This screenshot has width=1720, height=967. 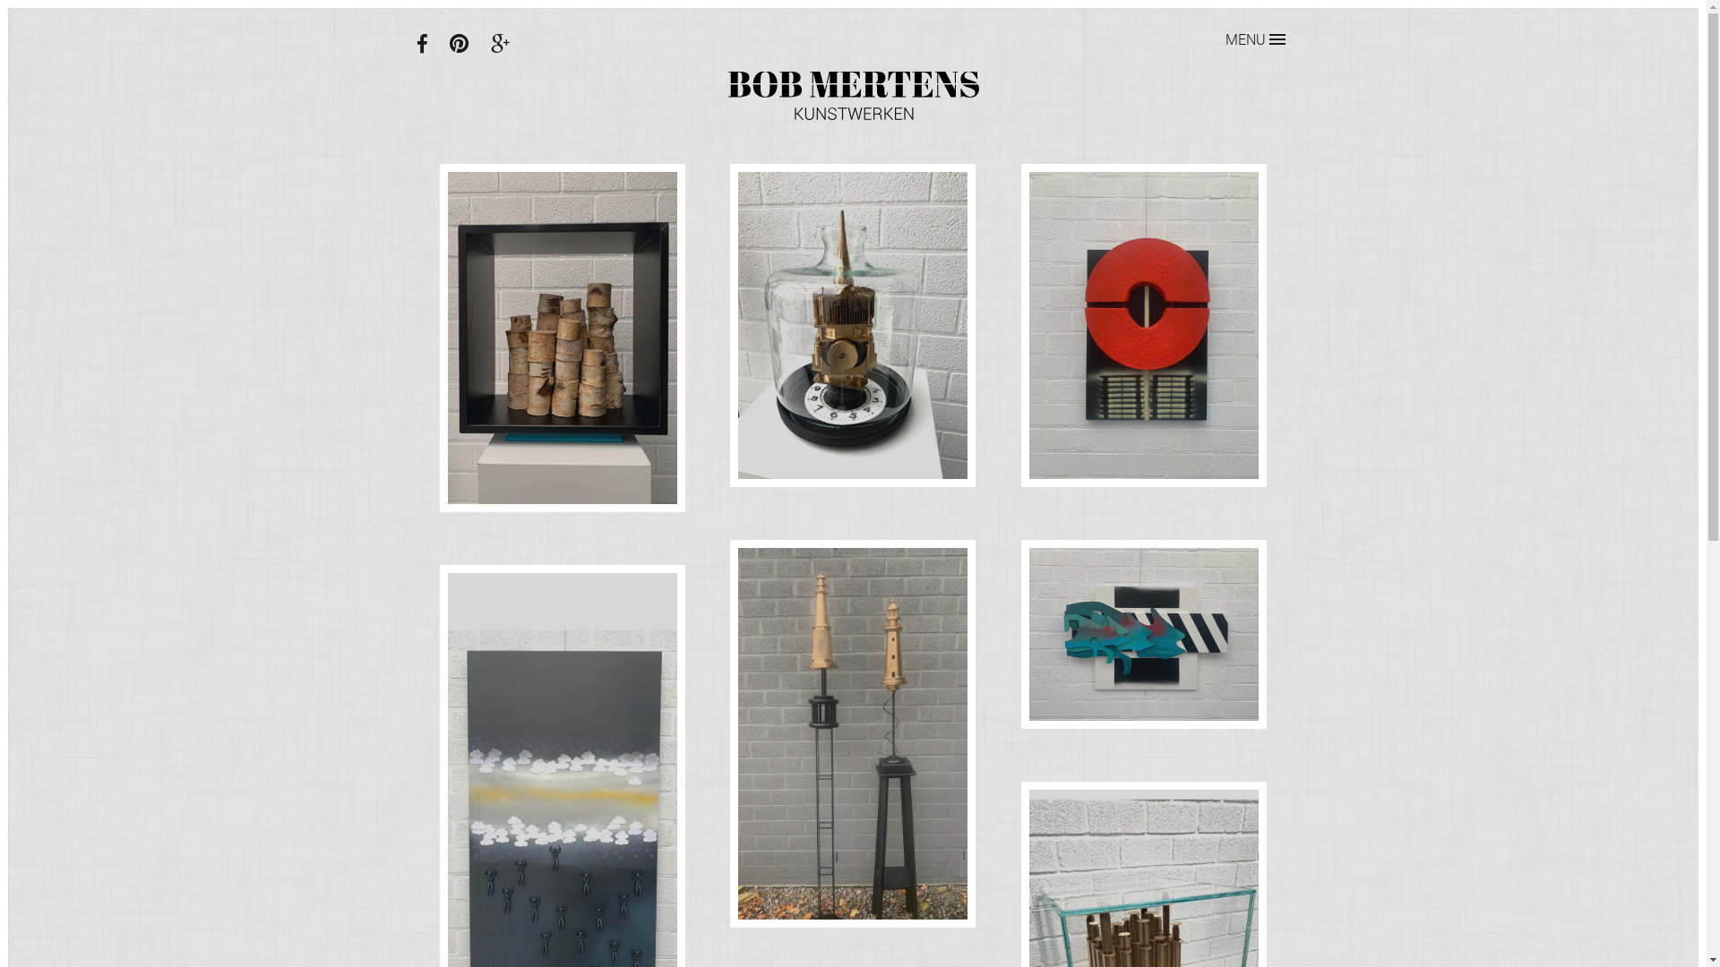 What do you see at coordinates (853, 96) in the screenshot?
I see `Bob Mertens` at bounding box center [853, 96].